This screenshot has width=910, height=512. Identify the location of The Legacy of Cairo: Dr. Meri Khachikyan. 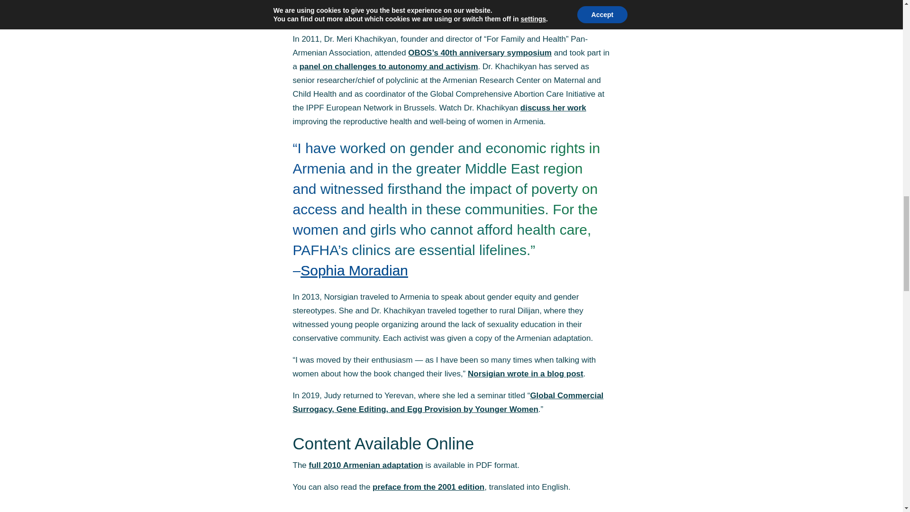
(553, 108).